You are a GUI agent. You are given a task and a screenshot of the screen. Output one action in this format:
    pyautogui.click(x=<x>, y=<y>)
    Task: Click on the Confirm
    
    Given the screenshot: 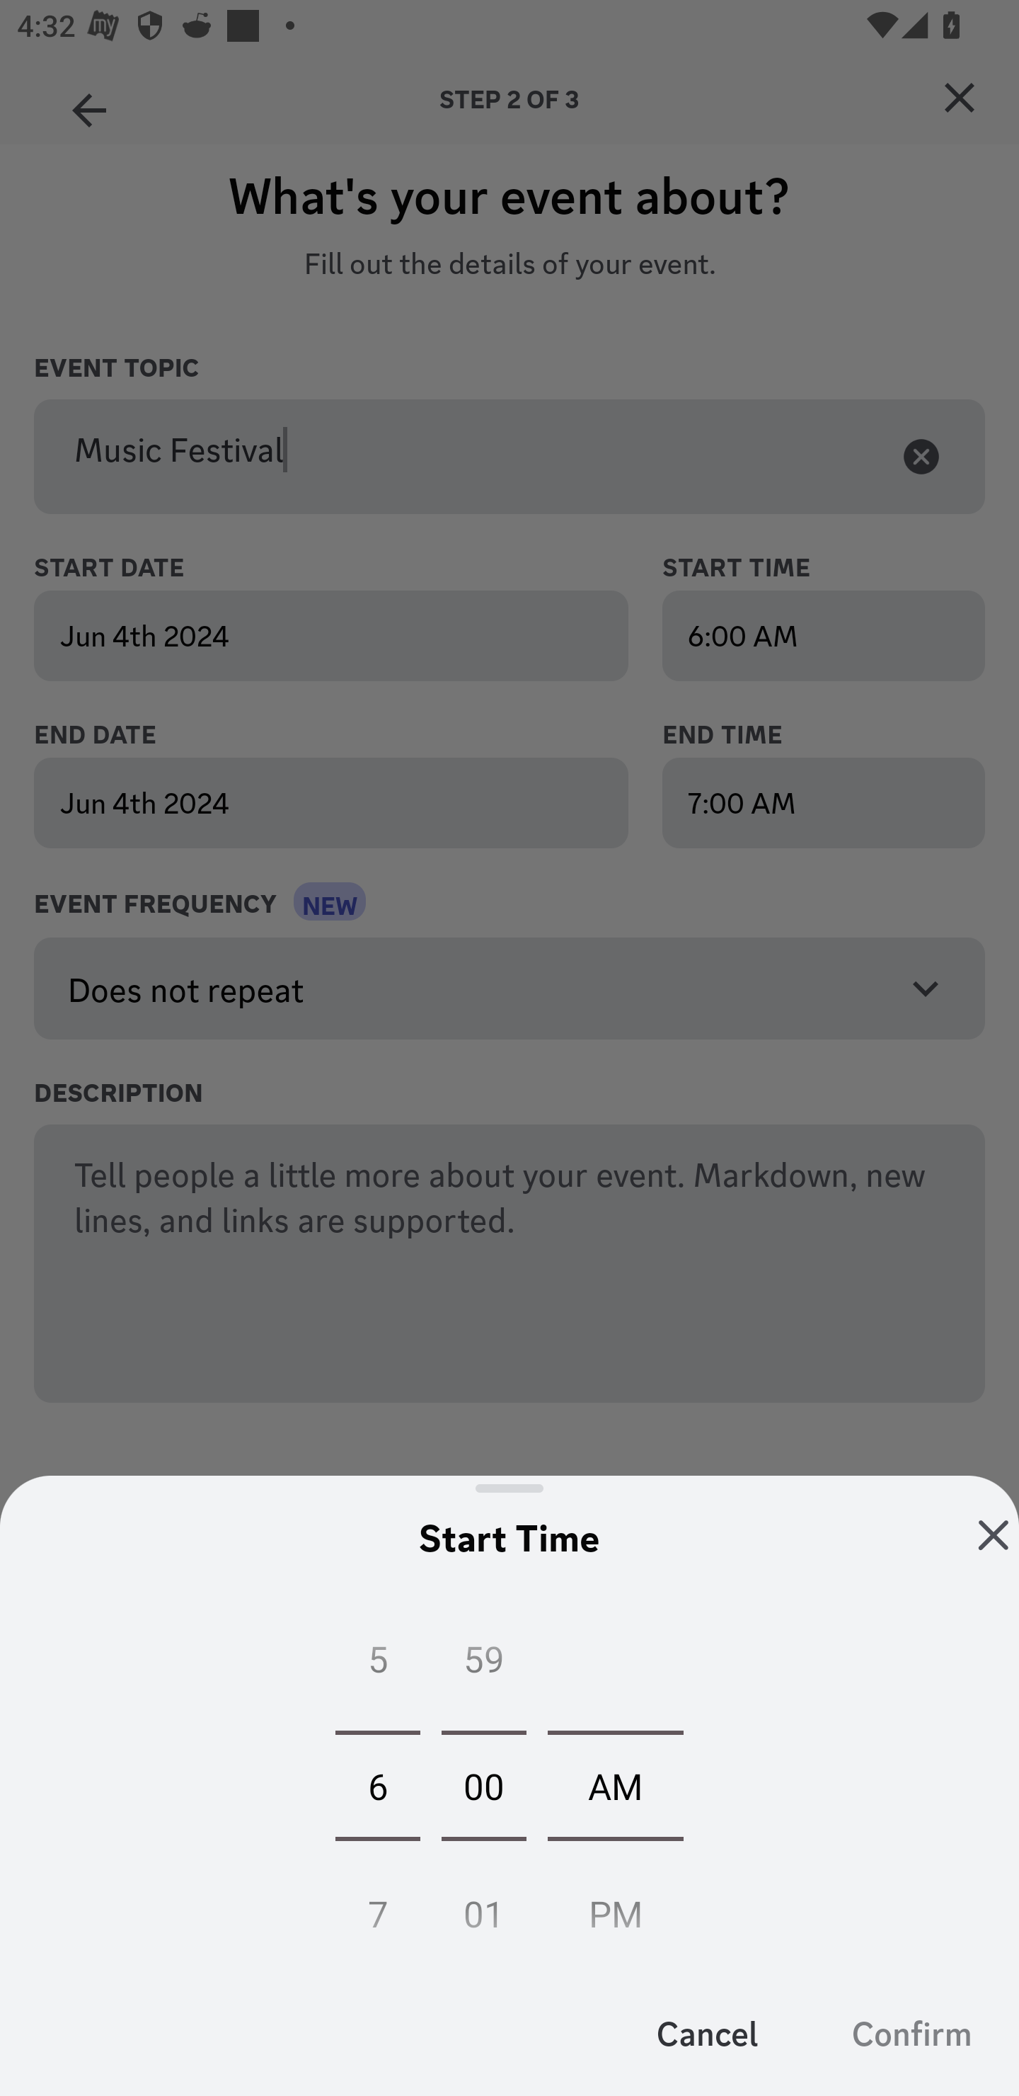 What is the action you would take?
    pyautogui.click(x=911, y=2032)
    